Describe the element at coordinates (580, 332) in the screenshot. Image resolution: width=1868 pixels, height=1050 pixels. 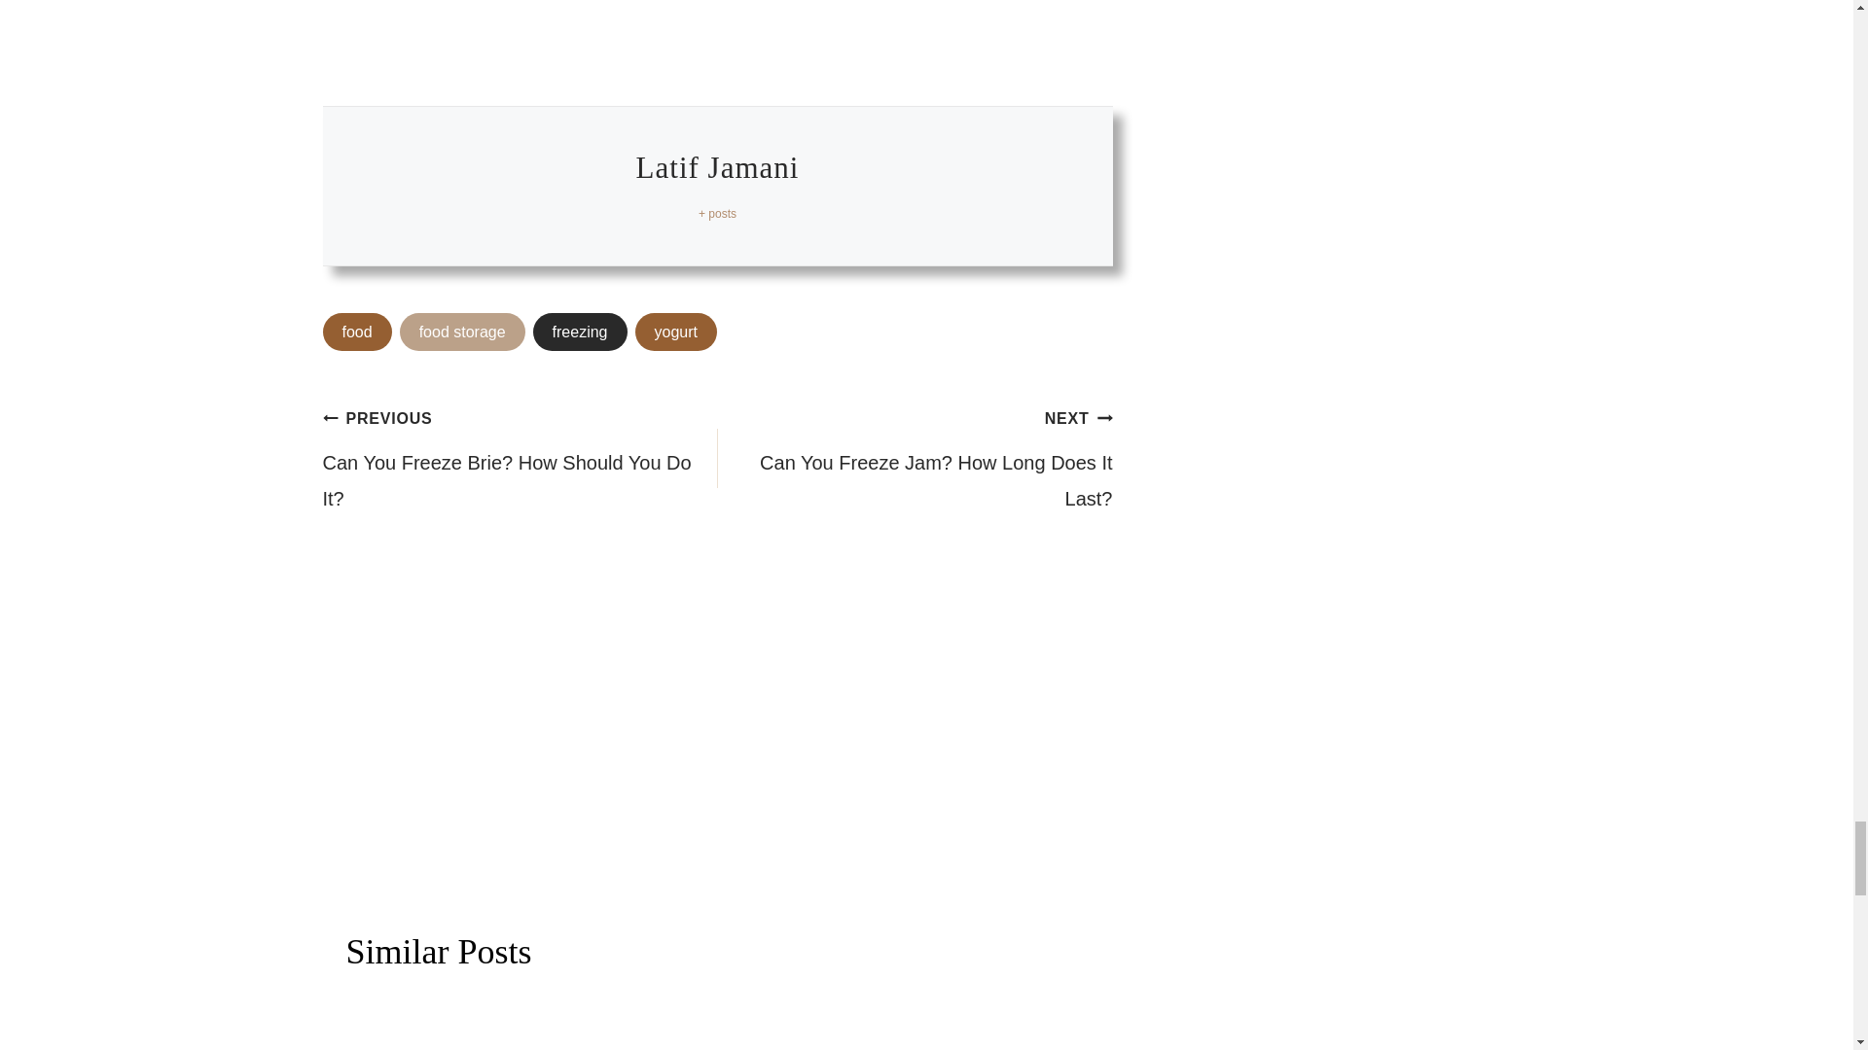
I see `freezing` at that location.